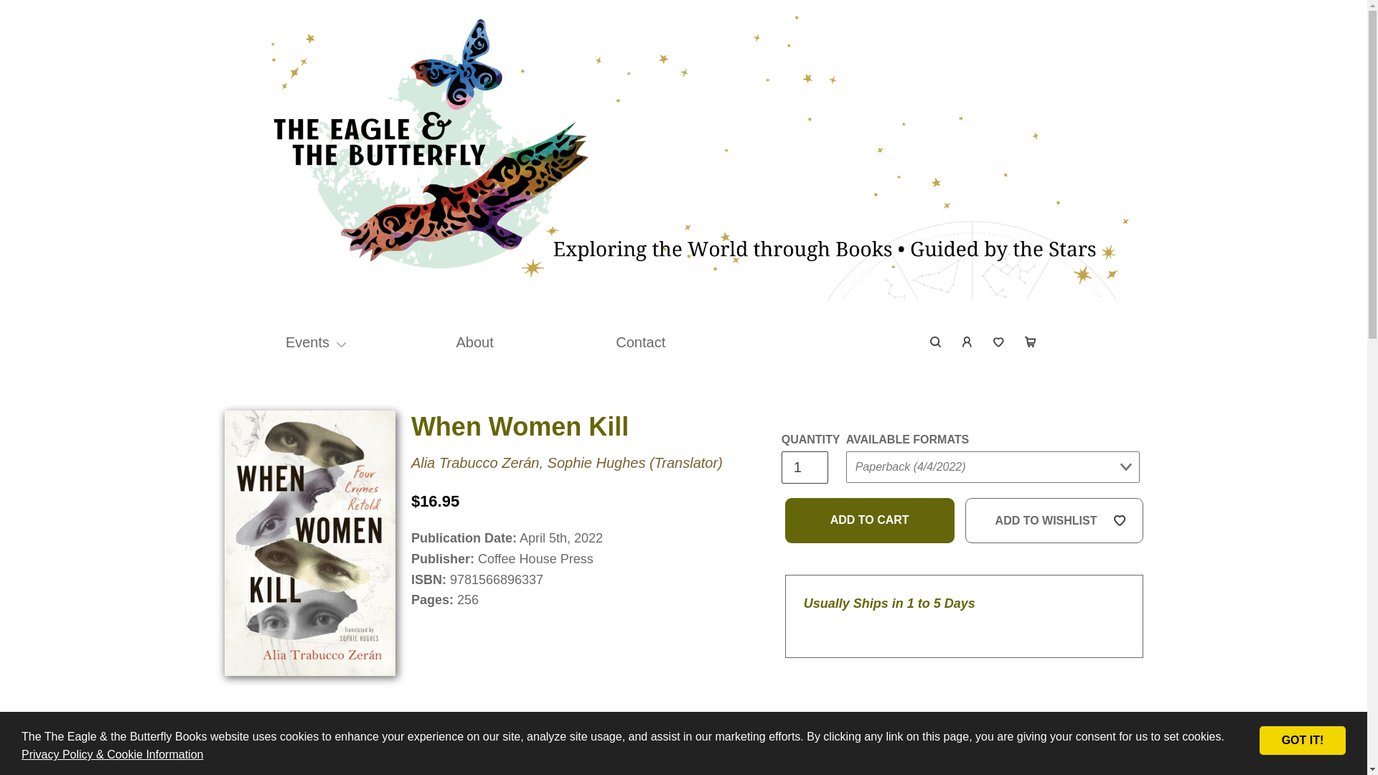 The height and width of the screenshot is (775, 1378). I want to click on About, so click(474, 342).